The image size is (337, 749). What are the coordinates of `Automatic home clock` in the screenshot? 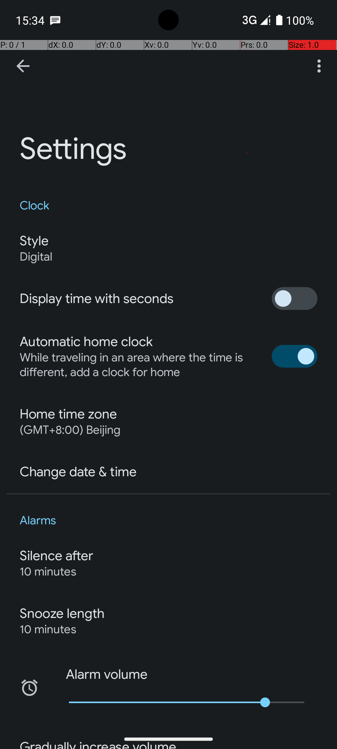 It's located at (86, 342).